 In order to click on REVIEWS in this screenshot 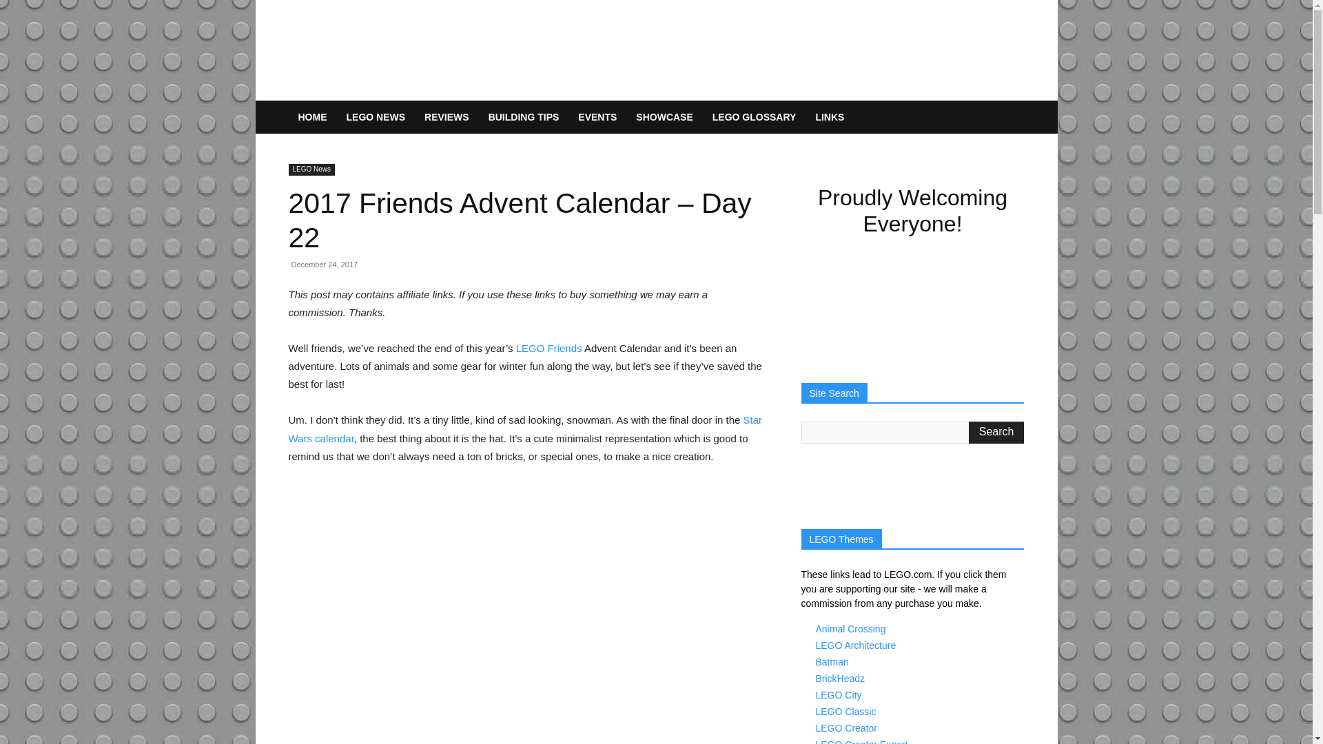, I will do `click(447, 117)`.